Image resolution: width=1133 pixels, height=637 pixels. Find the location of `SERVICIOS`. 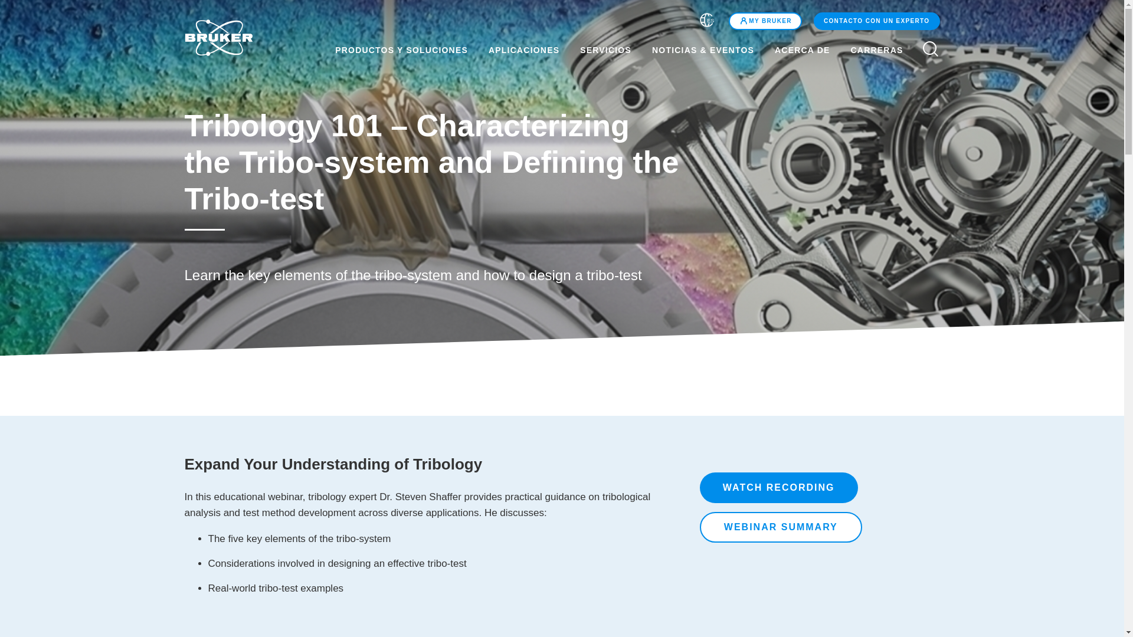

SERVICIOS is located at coordinates (605, 50).